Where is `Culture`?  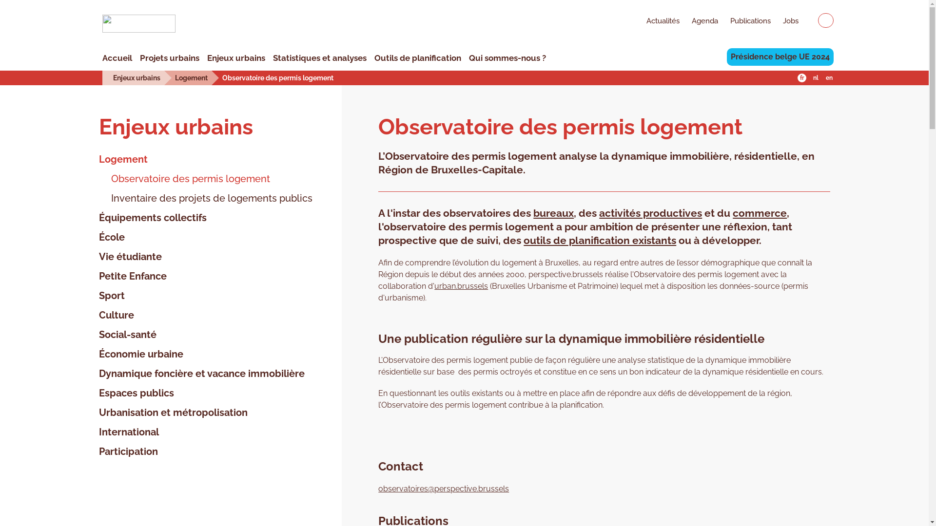 Culture is located at coordinates (116, 315).